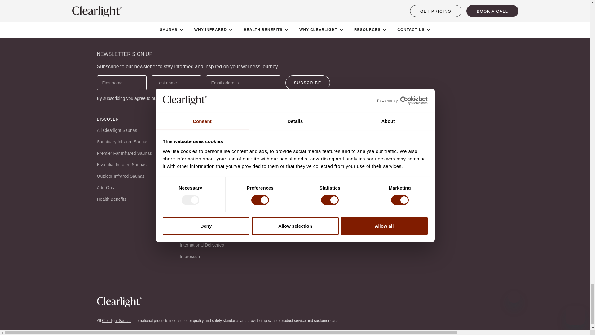 The height and width of the screenshot is (335, 595). Describe the element at coordinates (307, 83) in the screenshot. I see `subscribe` at that location.